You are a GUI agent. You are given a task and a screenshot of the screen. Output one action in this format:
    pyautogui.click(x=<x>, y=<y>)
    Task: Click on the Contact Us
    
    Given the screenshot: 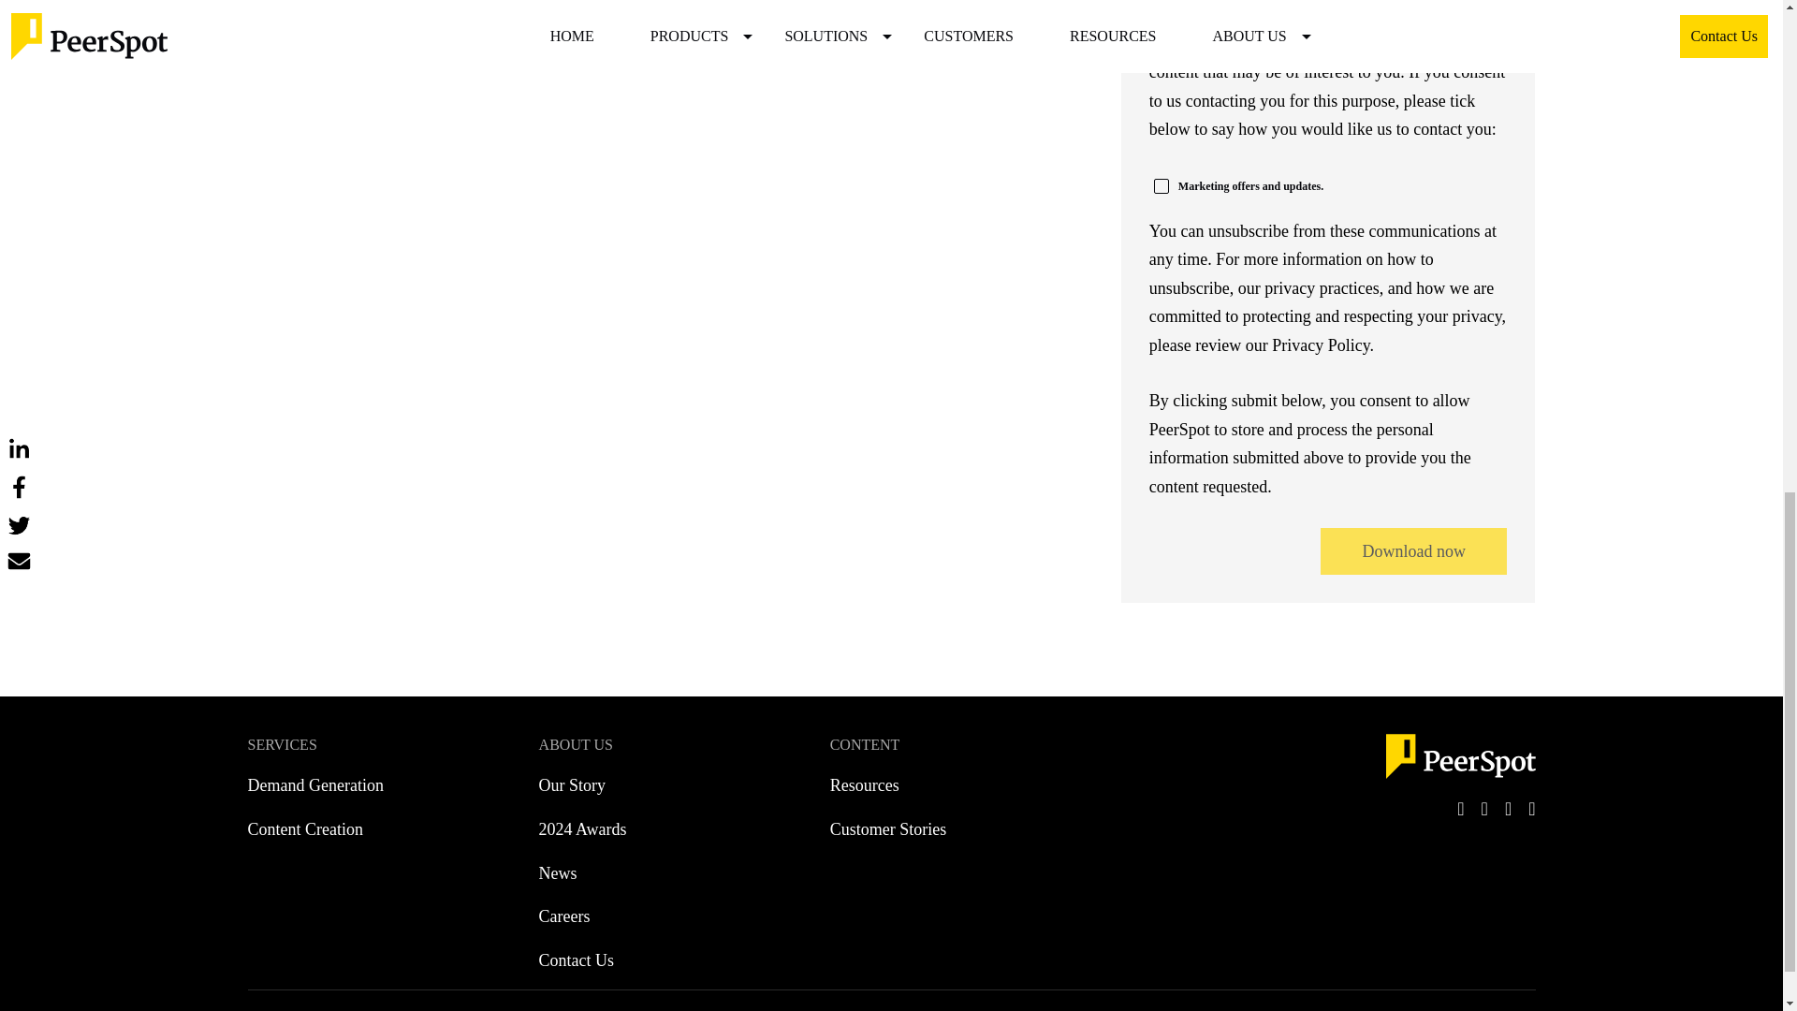 What is the action you would take?
    pyautogui.click(x=577, y=960)
    